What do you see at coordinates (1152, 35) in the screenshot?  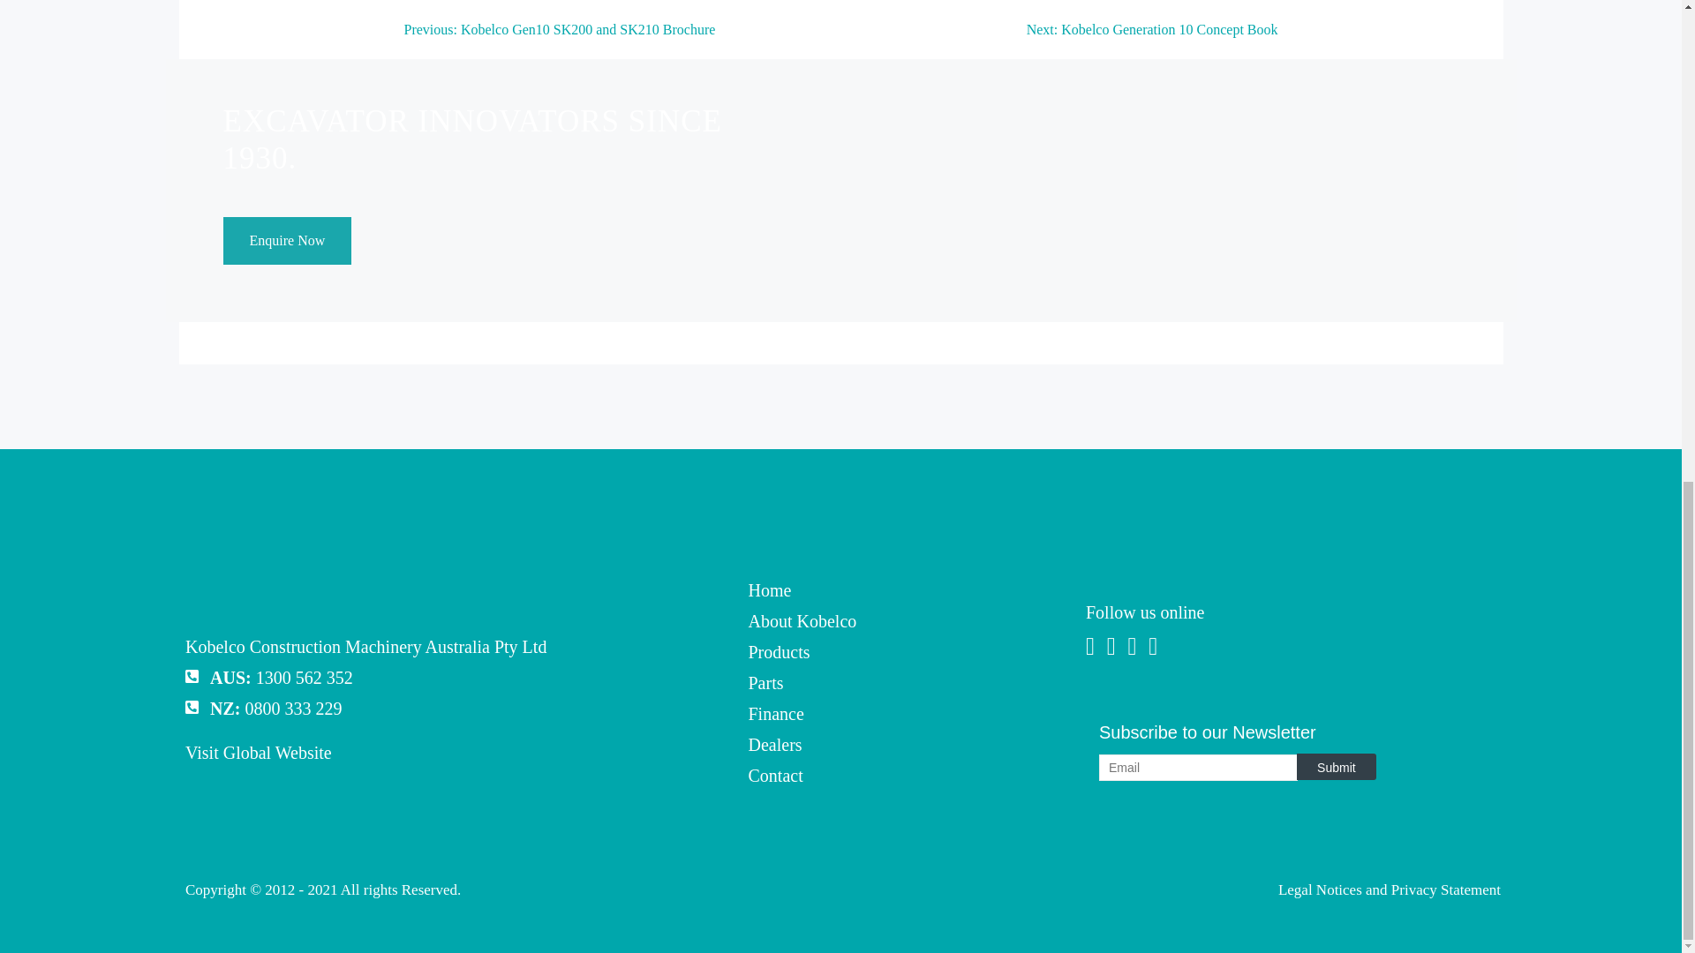 I see `Next: Kobelco Generation 10 Concept Book` at bounding box center [1152, 35].